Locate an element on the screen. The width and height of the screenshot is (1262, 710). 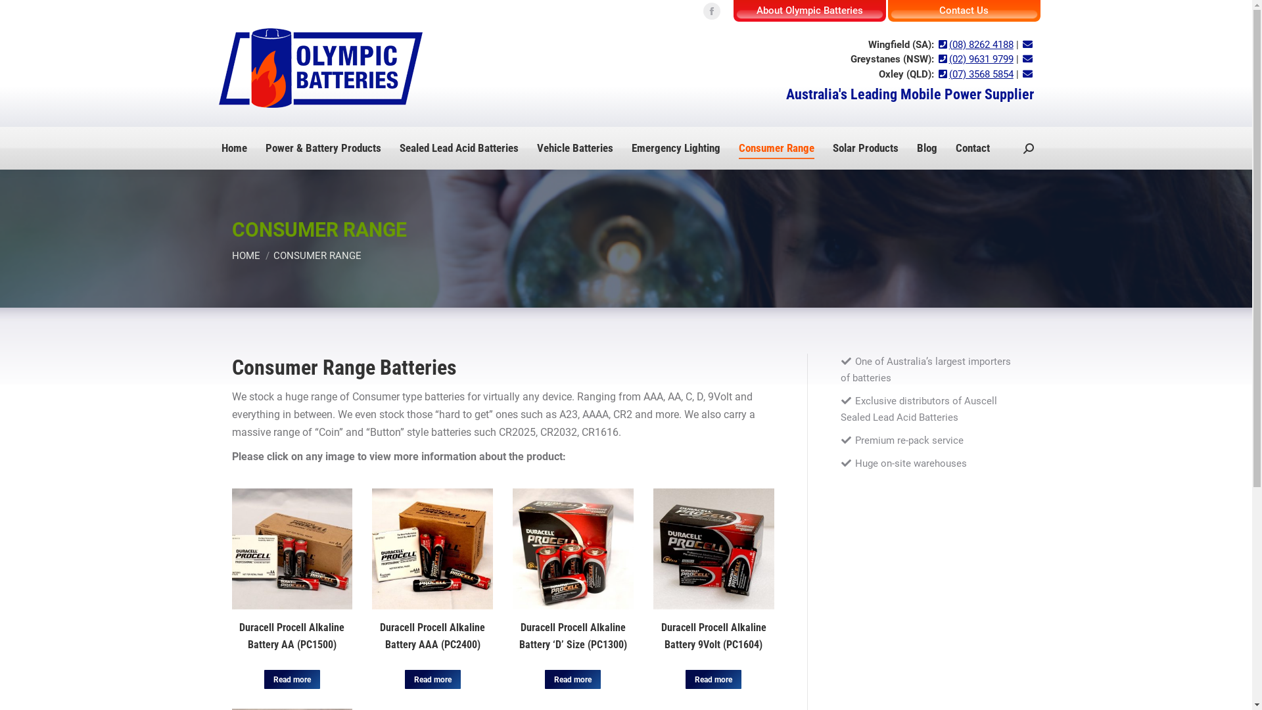
Duracell Procell Alkaline Battery AAA (PC2400) is located at coordinates (432, 636).